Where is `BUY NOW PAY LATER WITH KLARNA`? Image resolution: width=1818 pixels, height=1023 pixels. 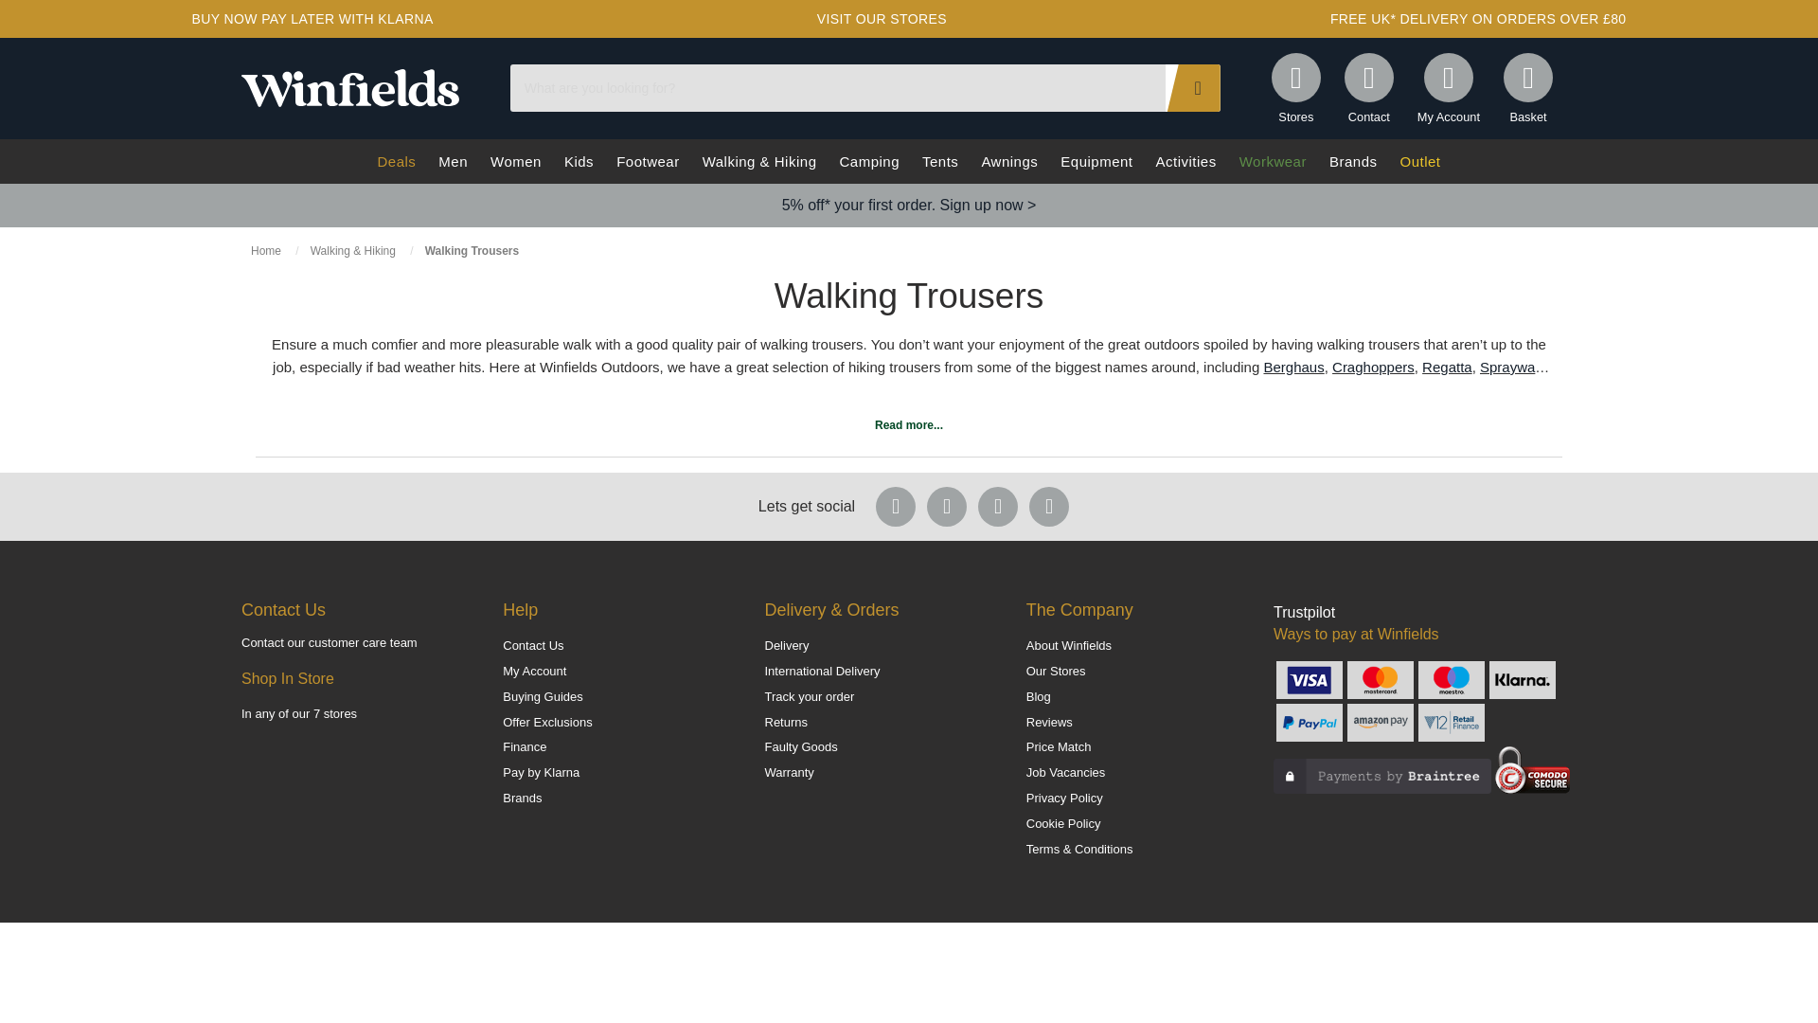
BUY NOW PAY LATER WITH KLARNA is located at coordinates (312, 19).